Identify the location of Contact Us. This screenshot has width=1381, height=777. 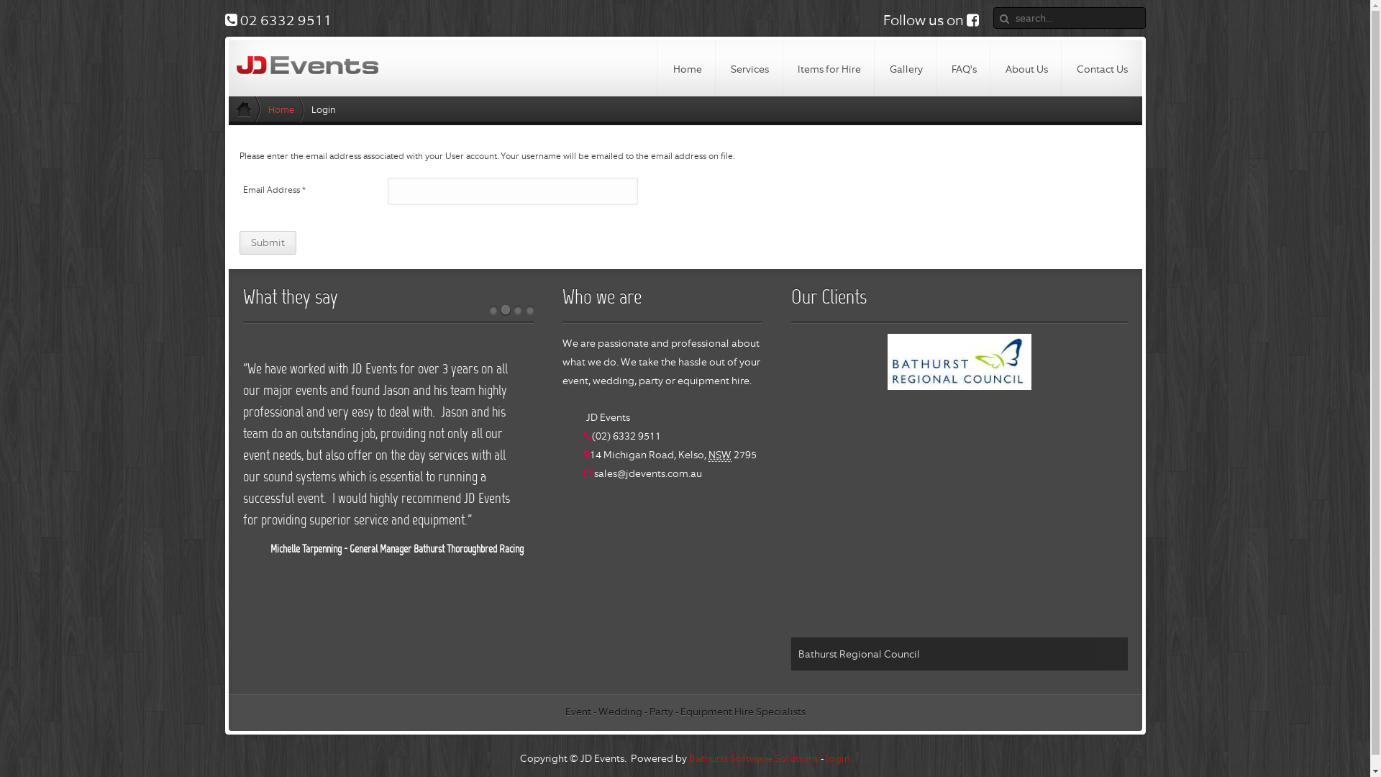
(1102, 68).